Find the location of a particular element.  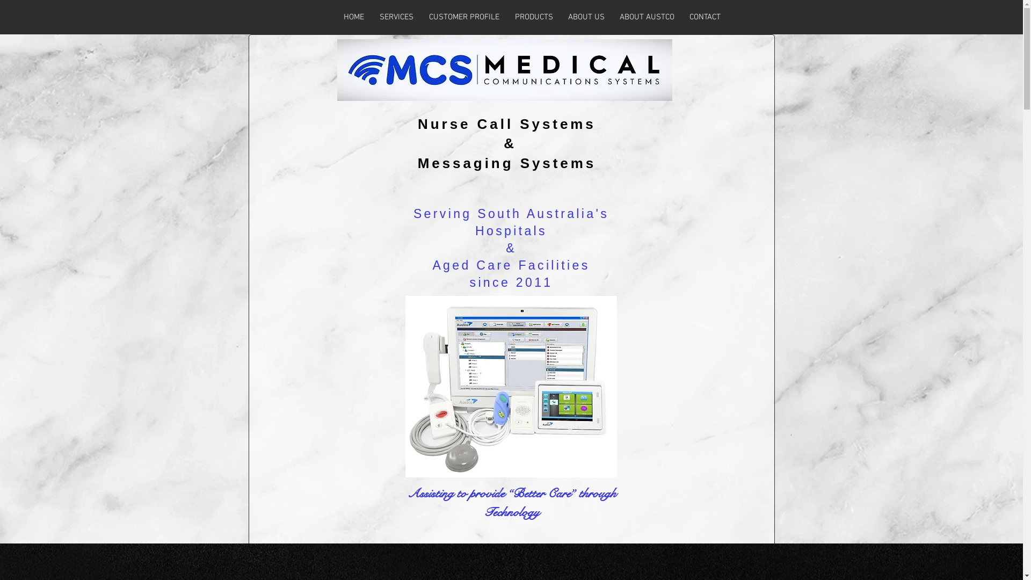

SERVICES is located at coordinates (396, 17).